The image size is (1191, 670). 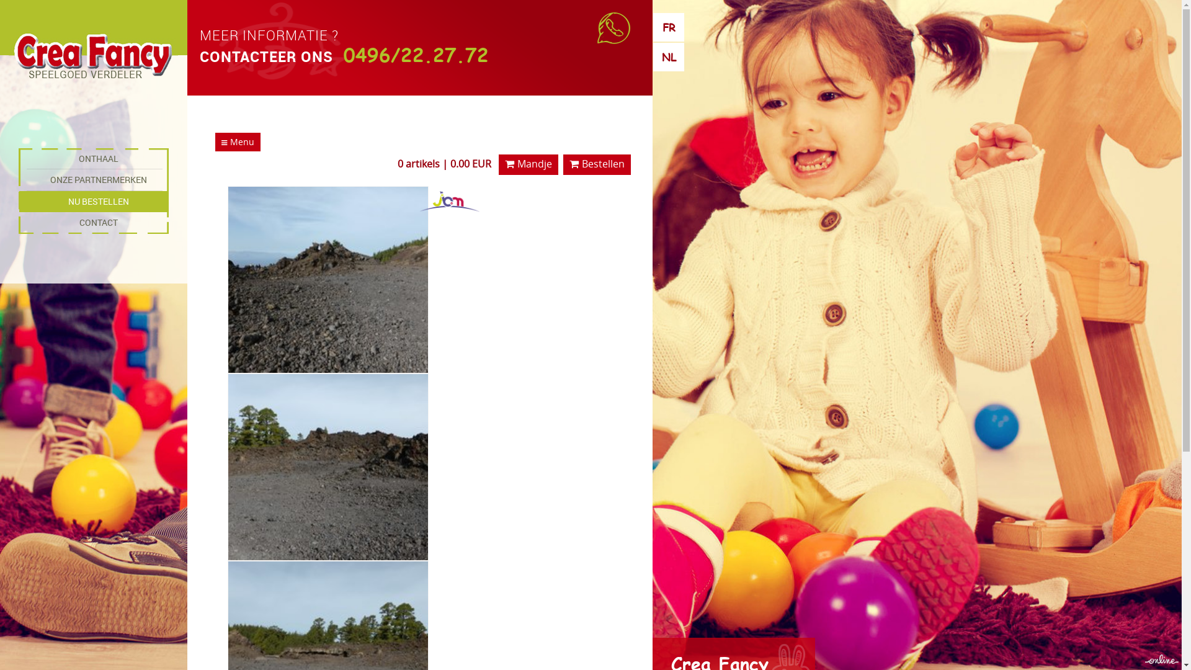 I want to click on CONTACT, so click(x=94, y=223).